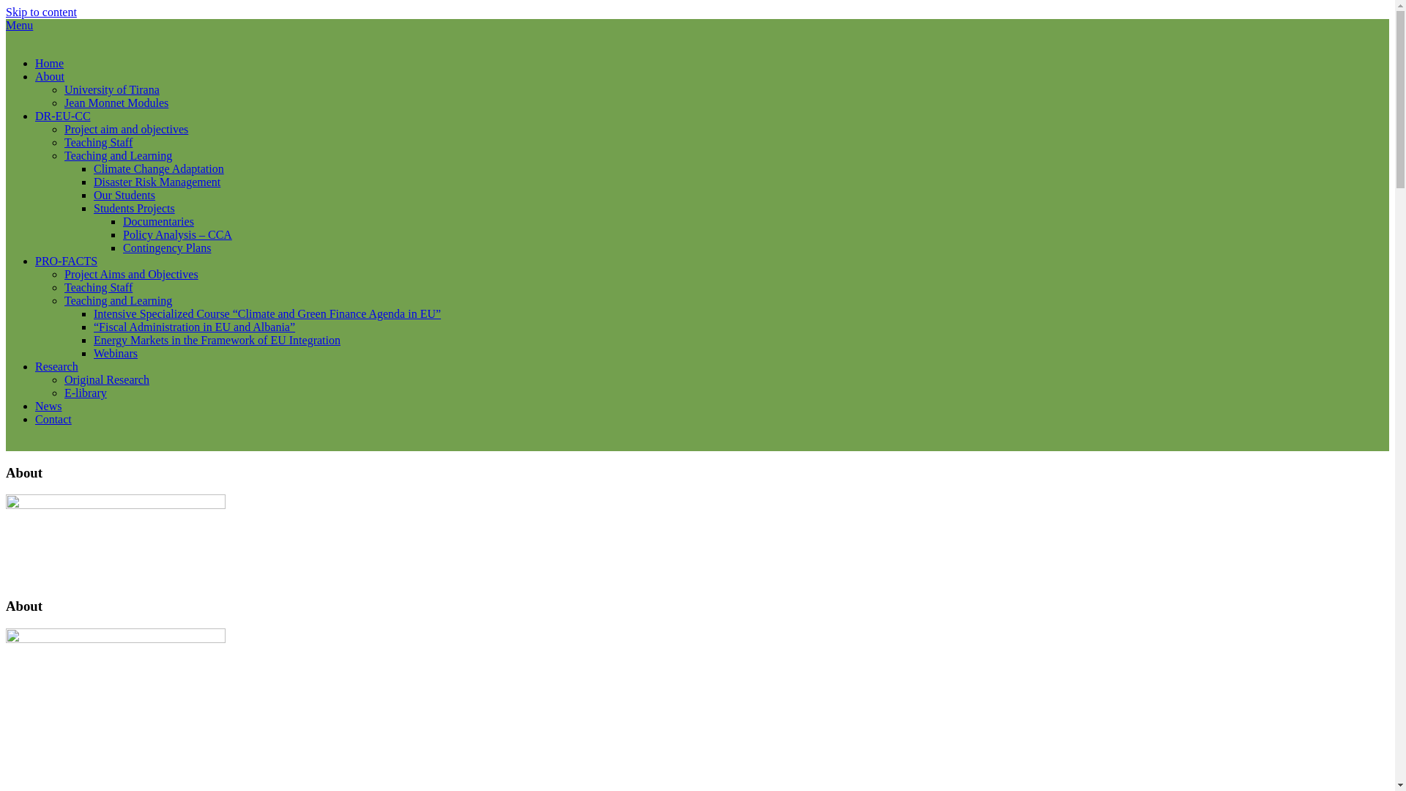 The height and width of the screenshot is (791, 1406). Describe the element at coordinates (131, 274) in the screenshot. I see `Project Aims and Objectives` at that location.